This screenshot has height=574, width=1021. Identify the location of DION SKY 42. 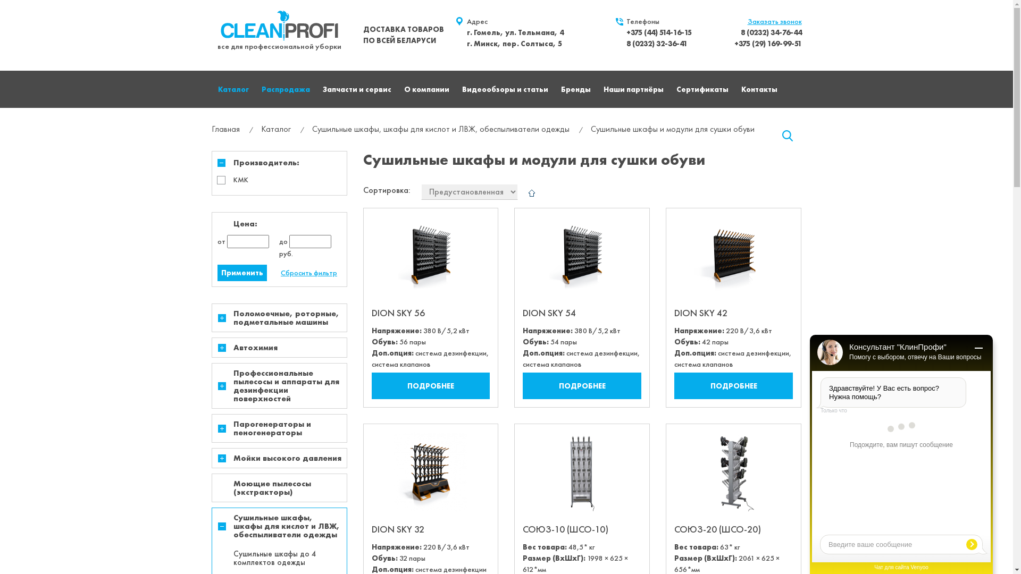
(734, 256).